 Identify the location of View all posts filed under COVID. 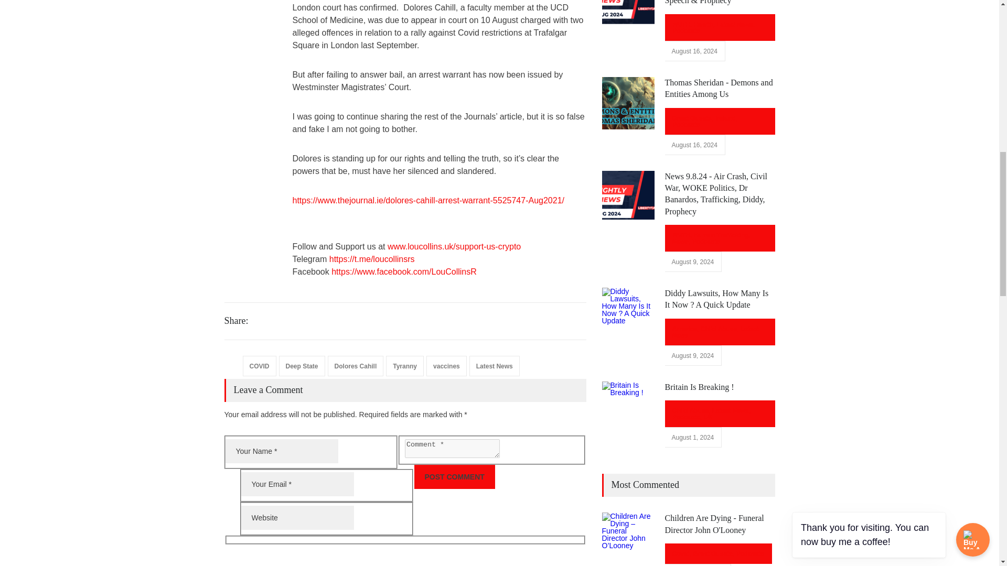
(259, 366).